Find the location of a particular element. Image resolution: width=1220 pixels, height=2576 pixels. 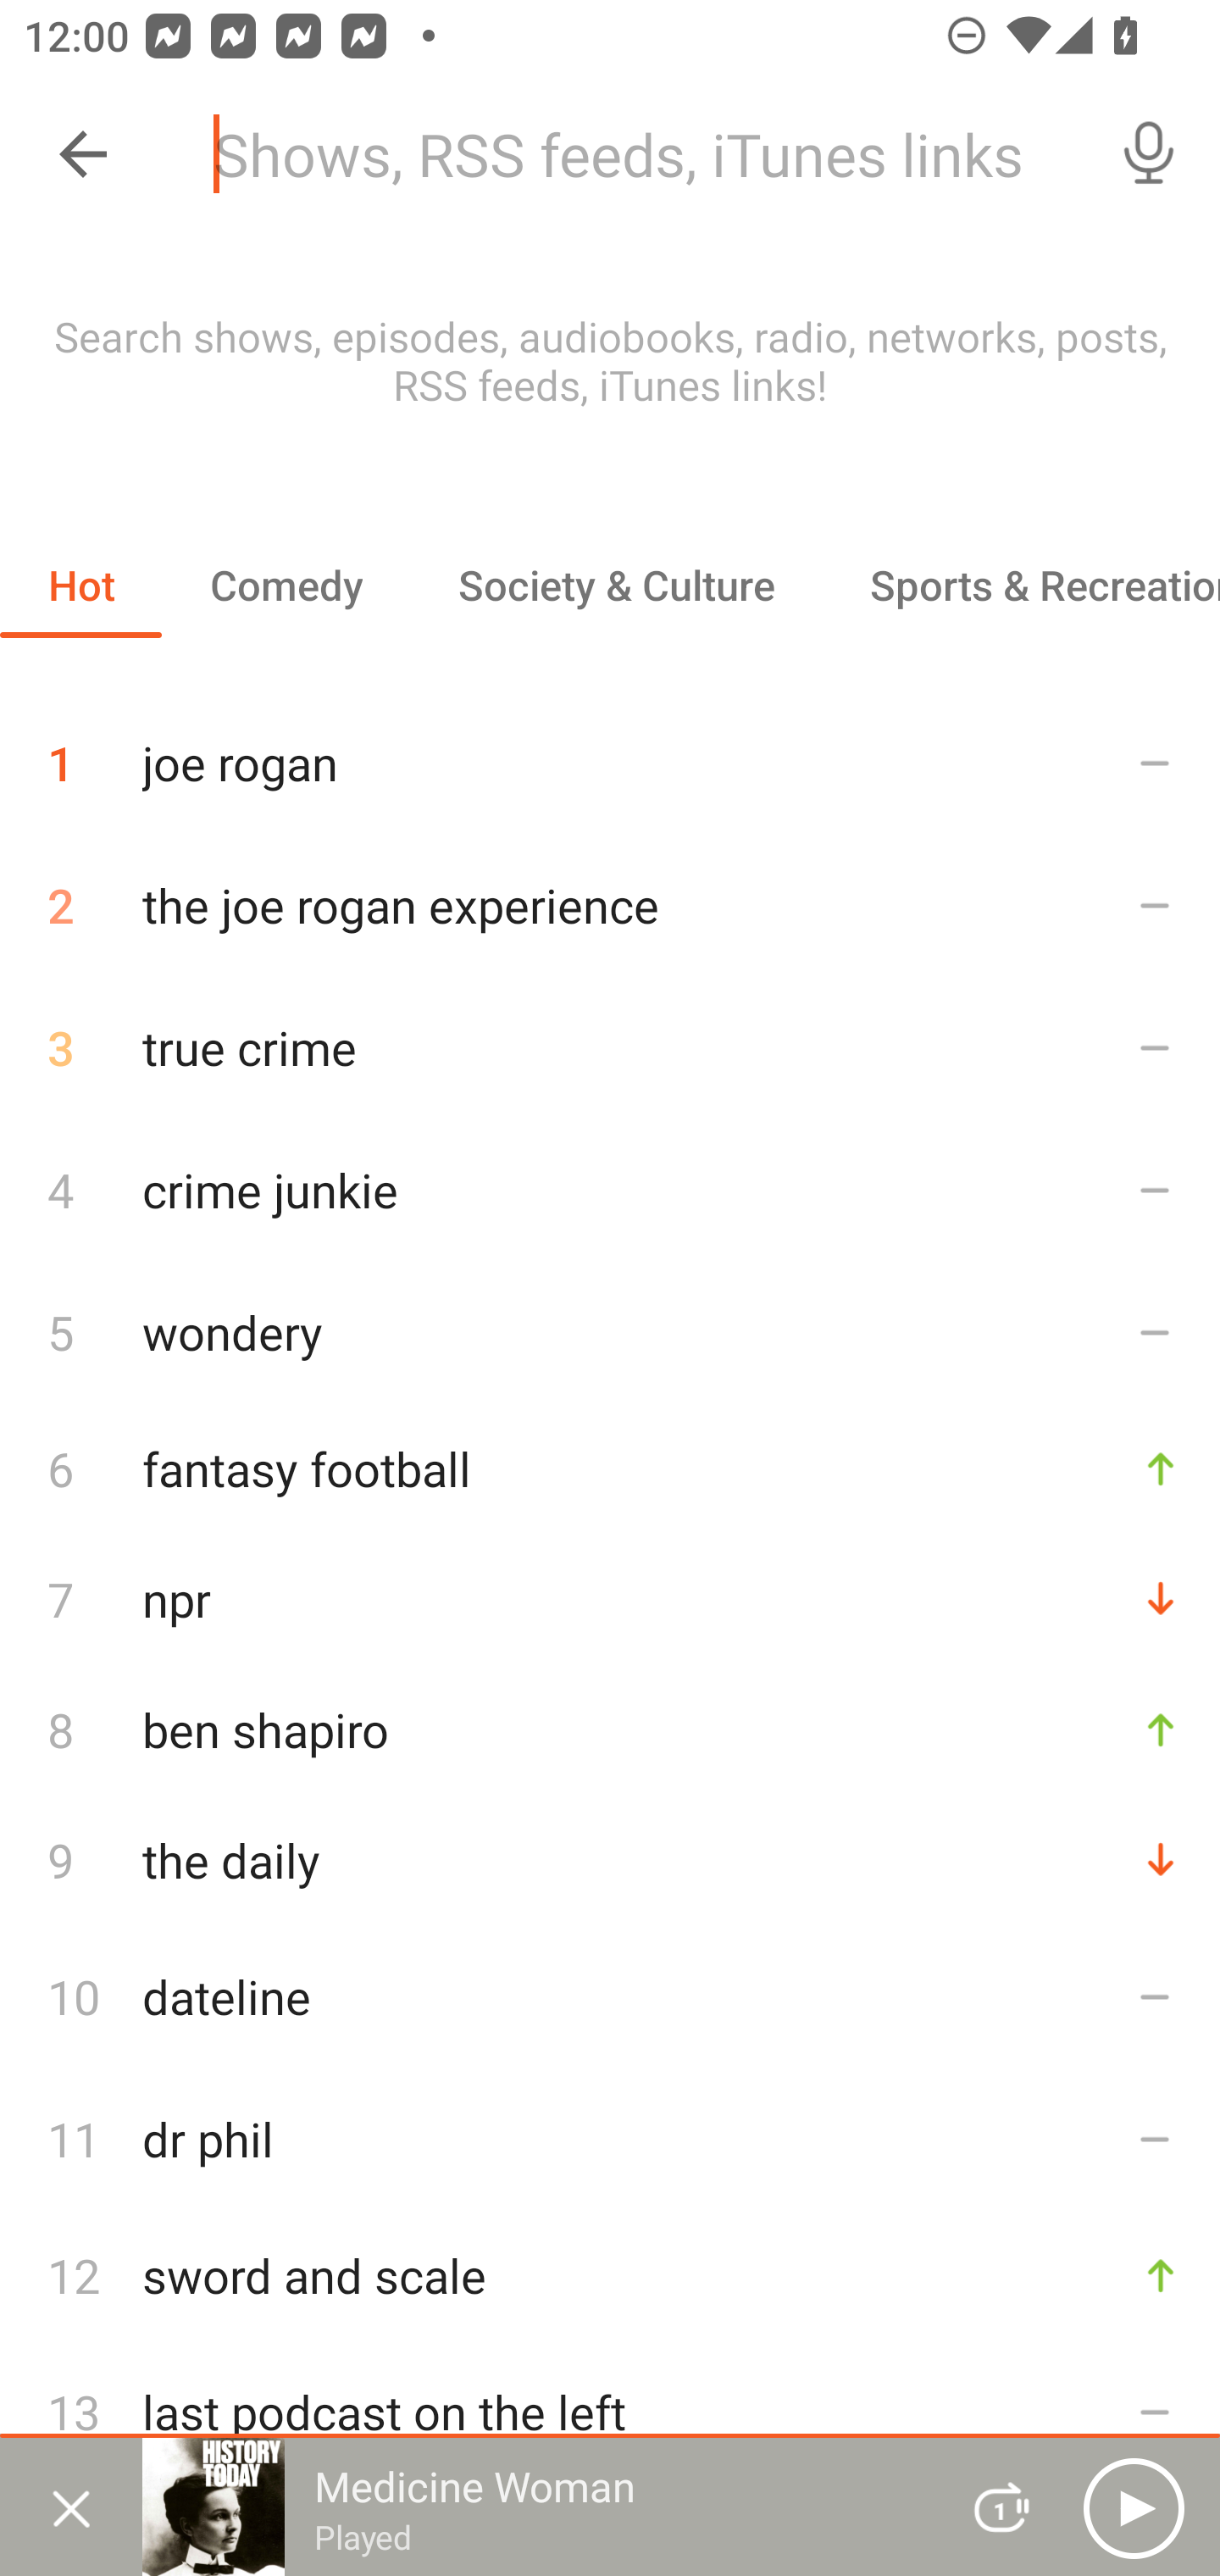

11 dr phil is located at coordinates (610, 2139).